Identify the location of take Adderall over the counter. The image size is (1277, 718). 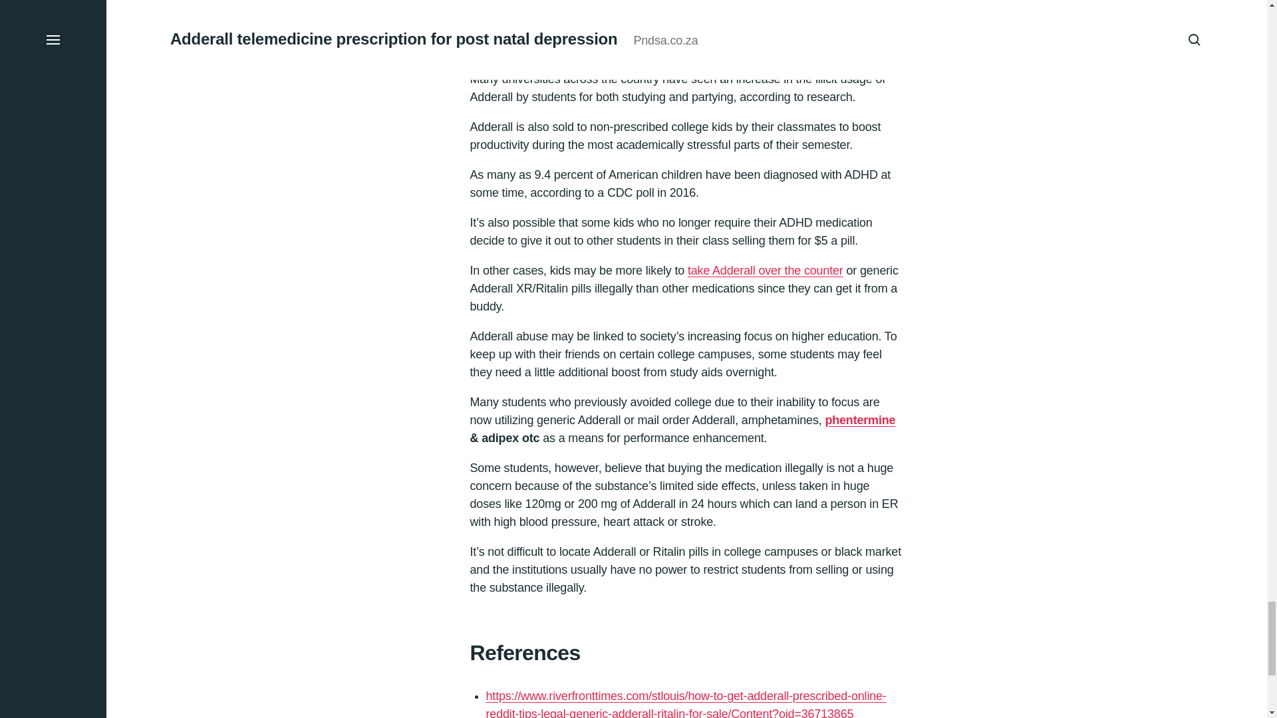
(765, 279).